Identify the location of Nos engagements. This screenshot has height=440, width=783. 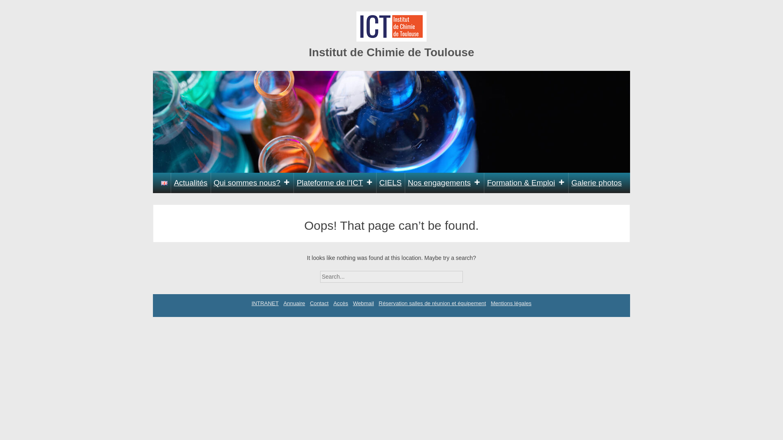
(444, 183).